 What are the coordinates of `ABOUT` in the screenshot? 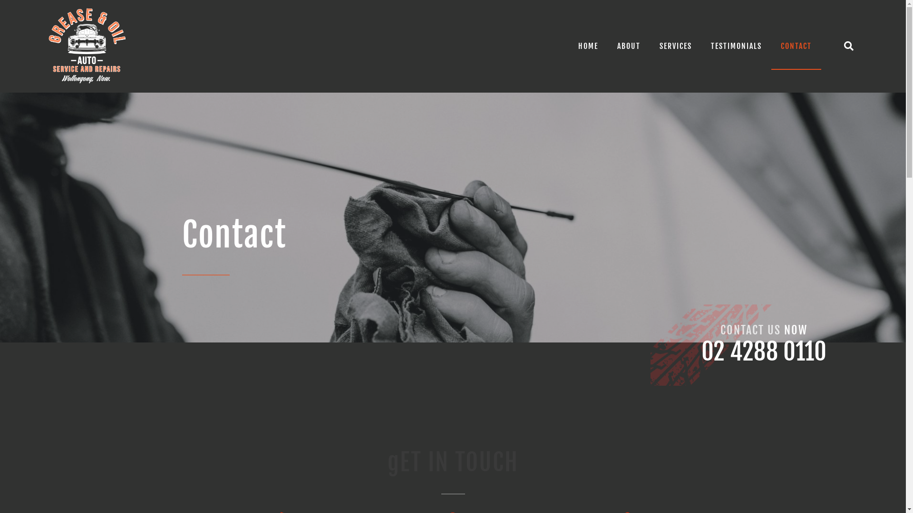 It's located at (629, 46).